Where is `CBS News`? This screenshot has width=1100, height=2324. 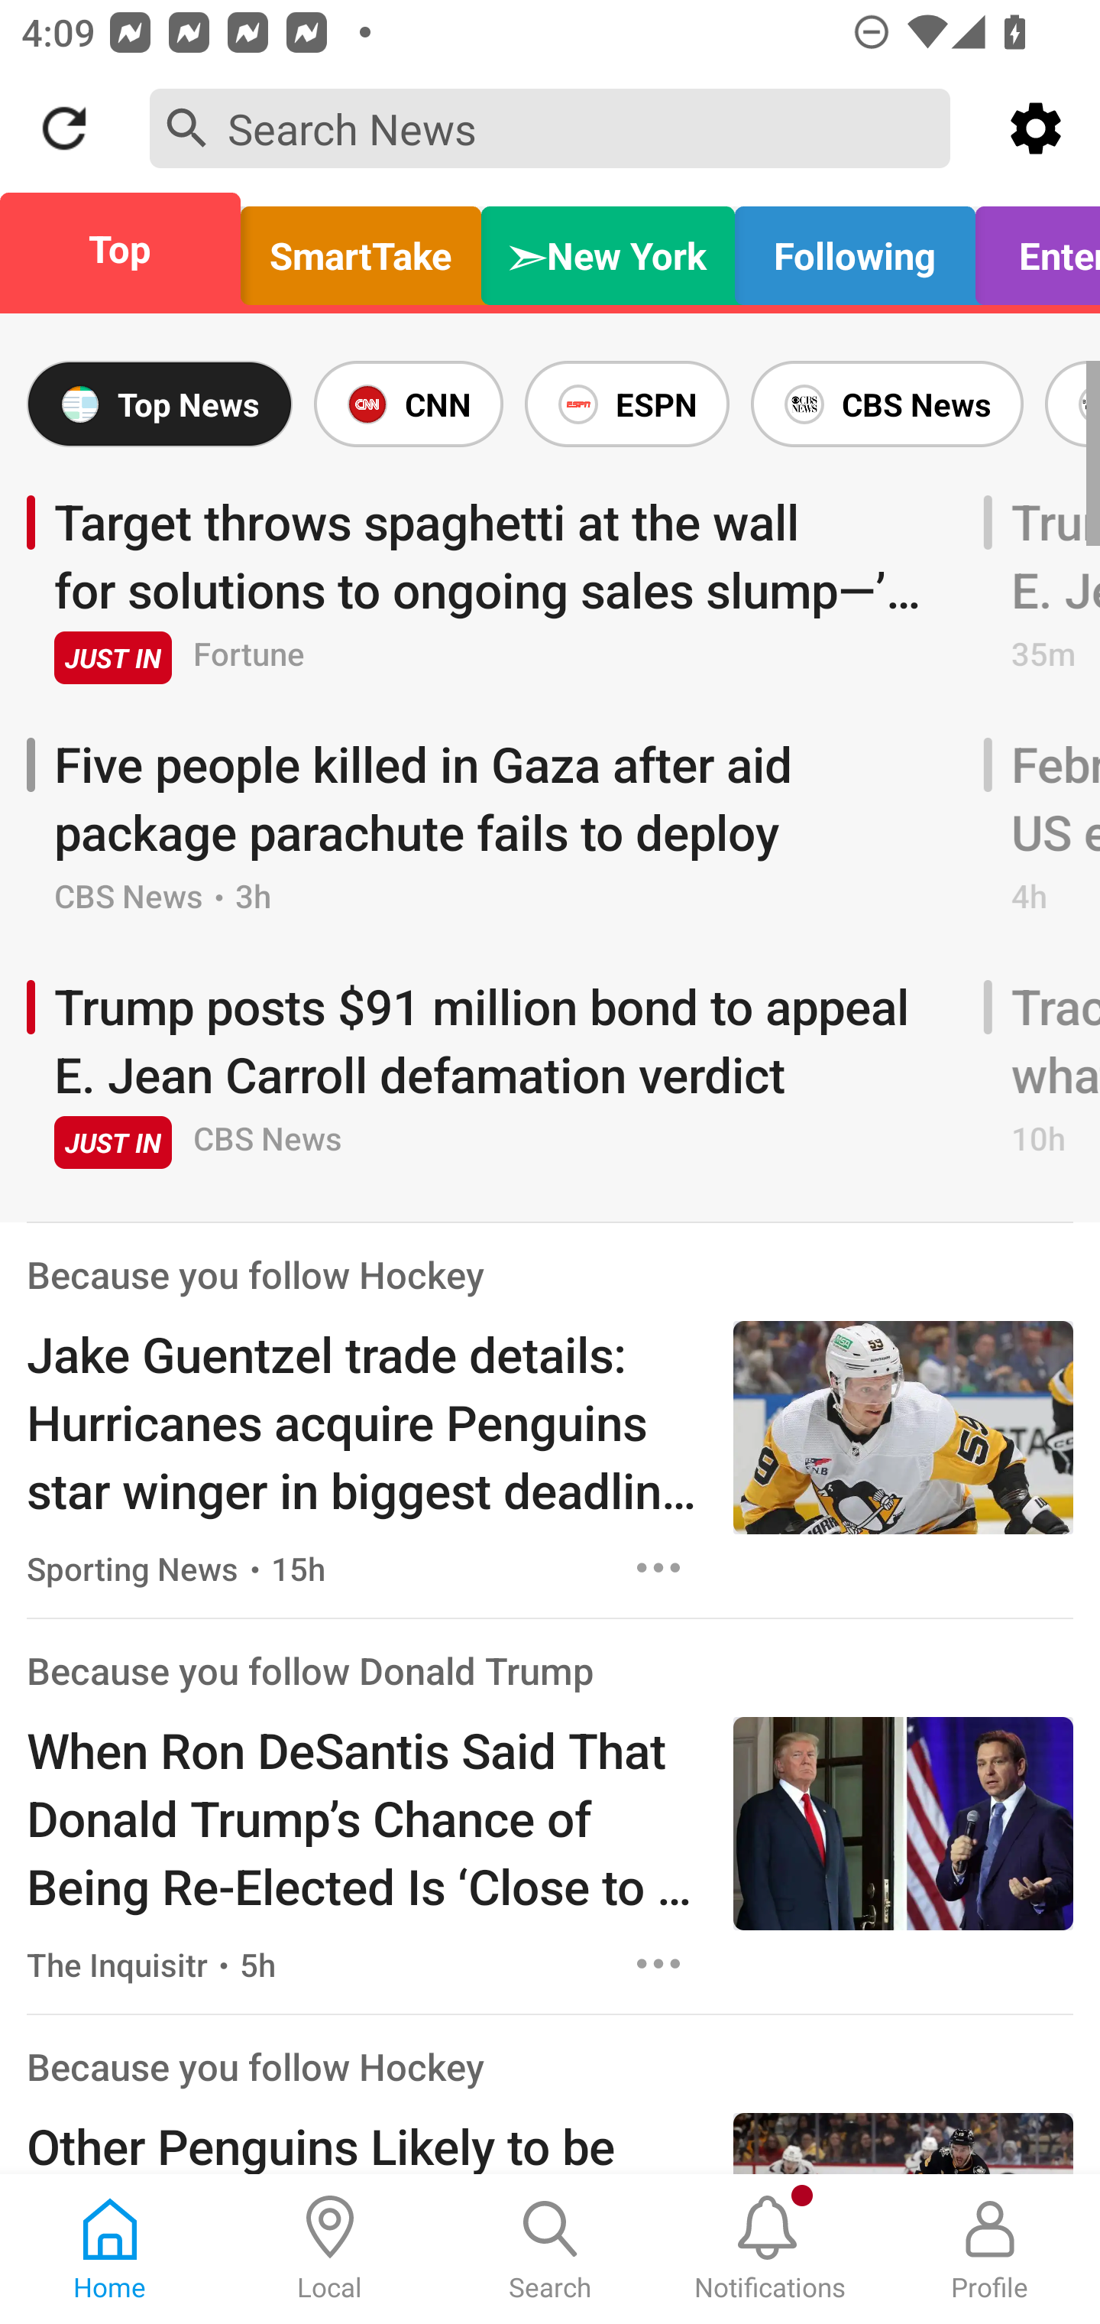
CBS News is located at coordinates (887, 404).